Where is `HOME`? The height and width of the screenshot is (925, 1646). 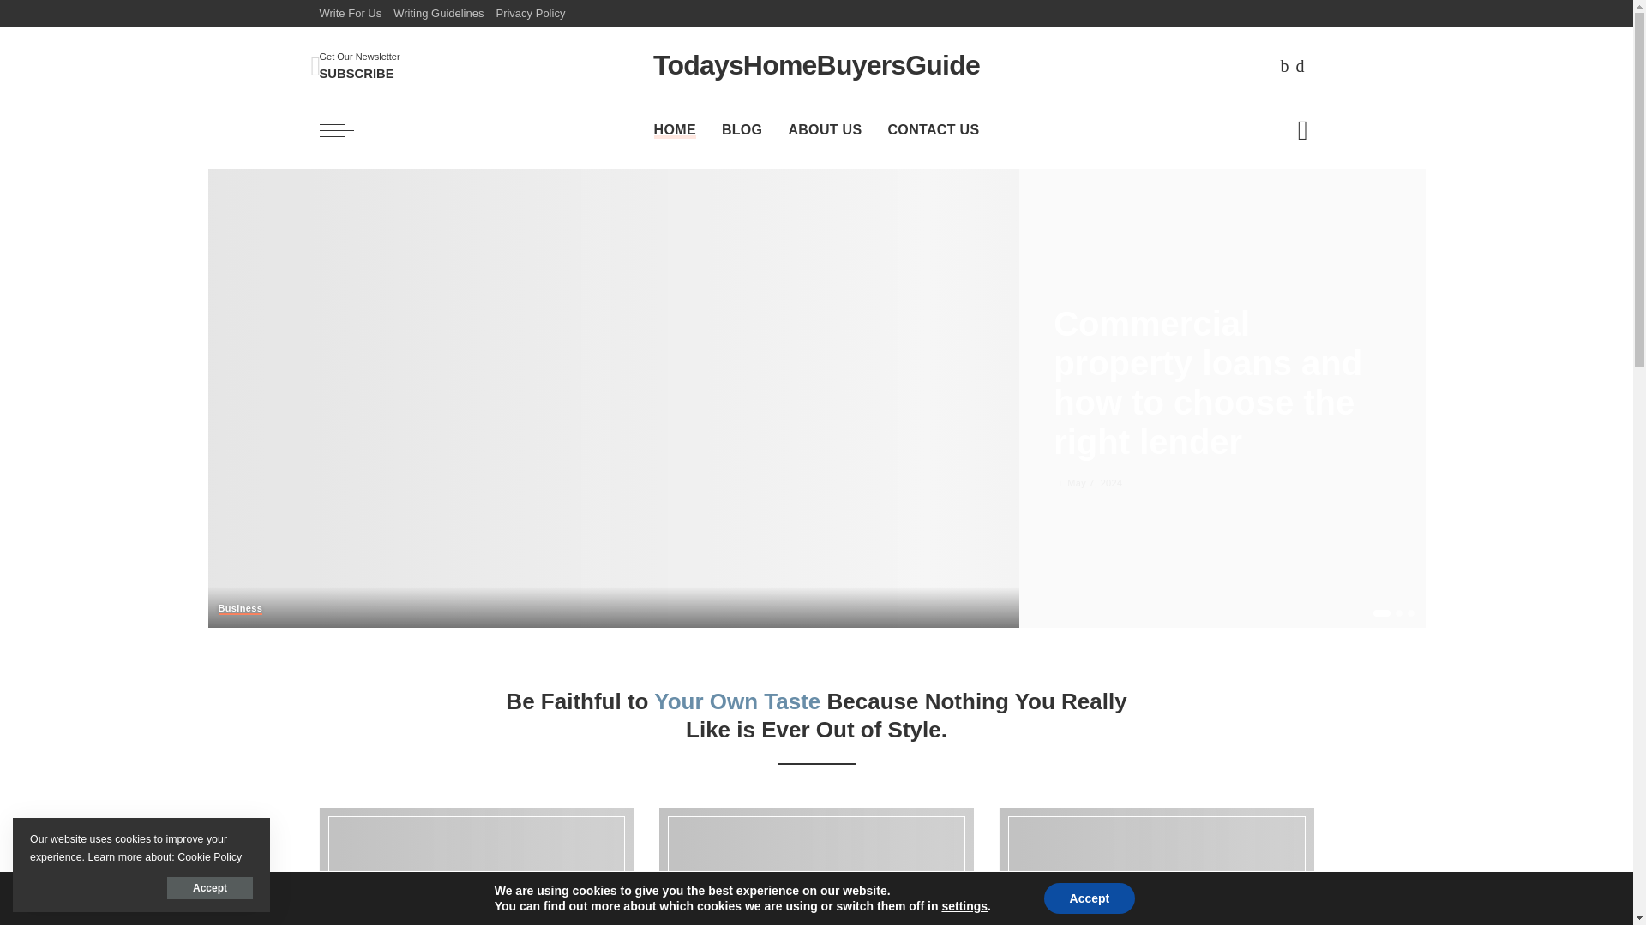 HOME is located at coordinates (676, 130).